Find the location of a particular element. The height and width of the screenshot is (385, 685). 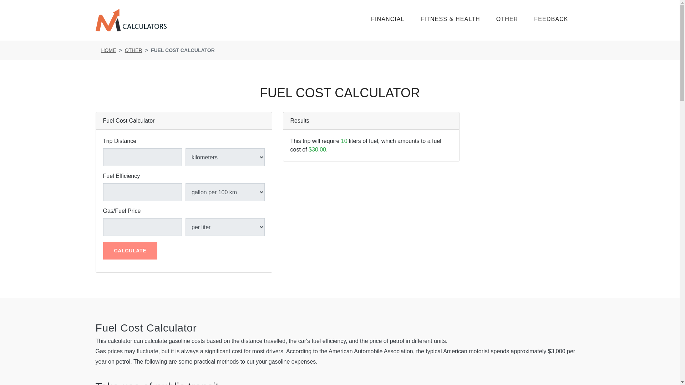

HOME is located at coordinates (109, 50).